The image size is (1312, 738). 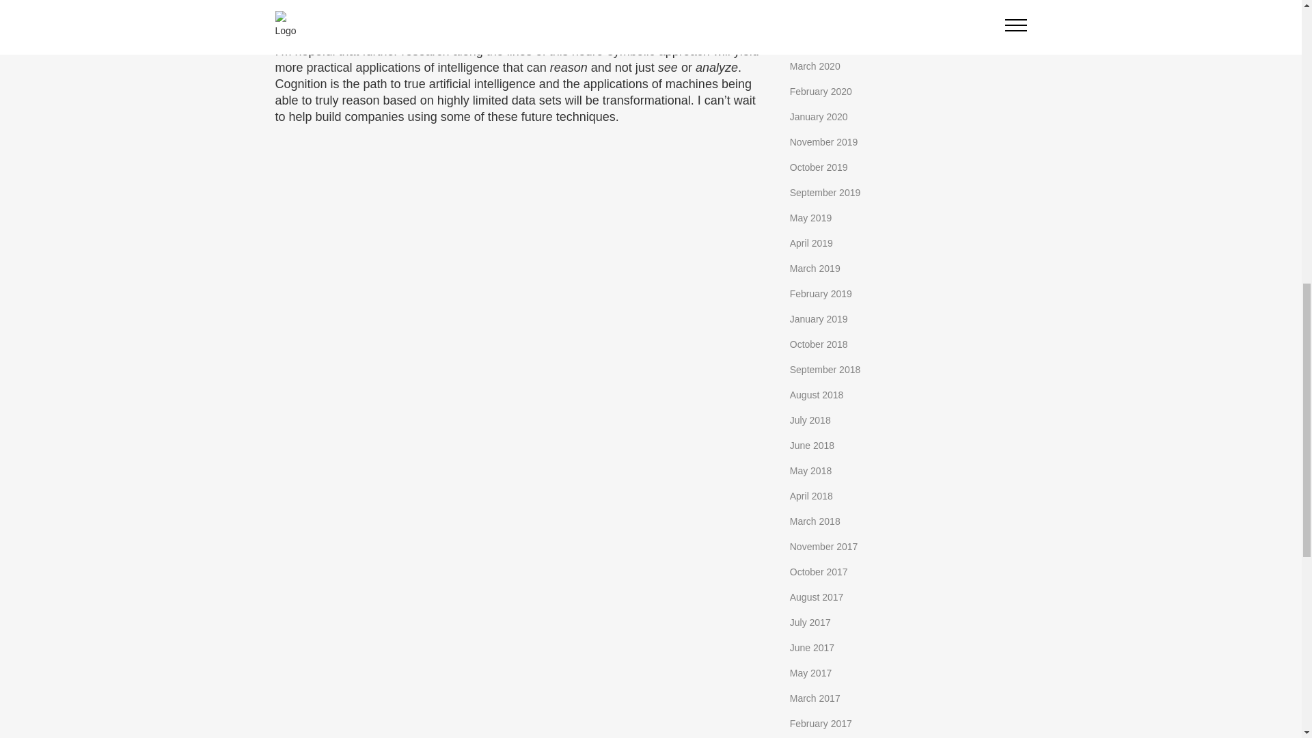 What do you see at coordinates (820, 294) in the screenshot?
I see `February 2019` at bounding box center [820, 294].